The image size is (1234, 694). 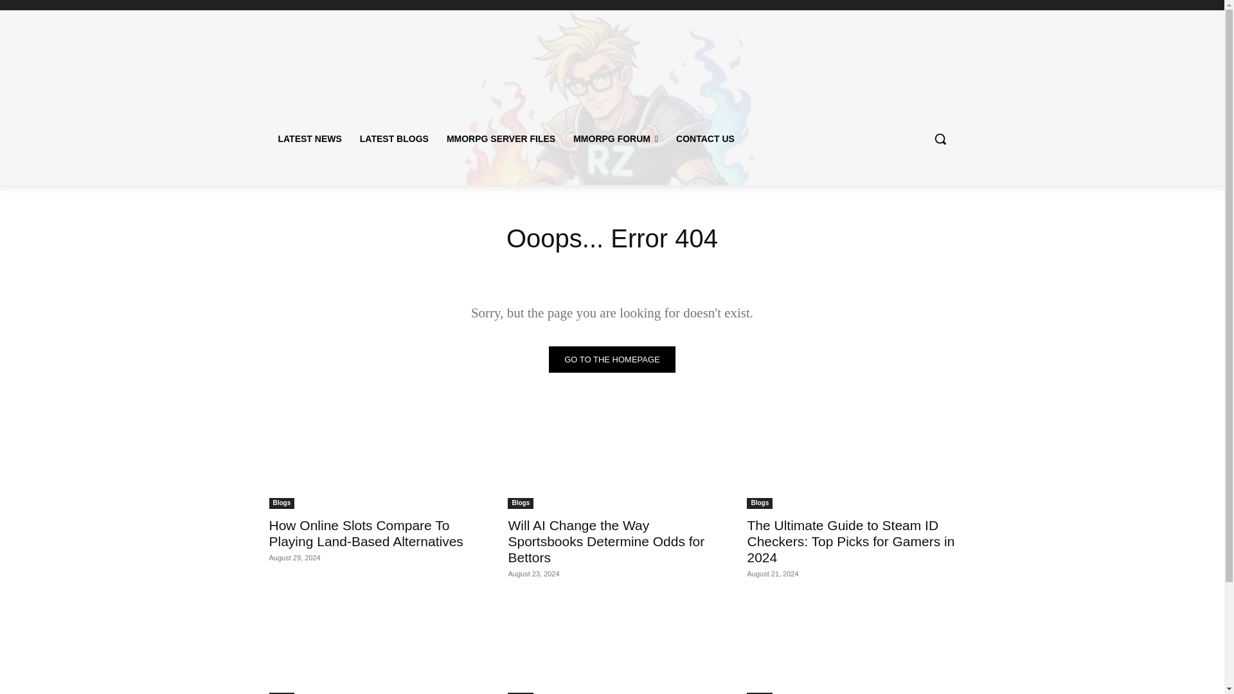 I want to click on GO TO THE HOMEPAGE, so click(x=612, y=359).